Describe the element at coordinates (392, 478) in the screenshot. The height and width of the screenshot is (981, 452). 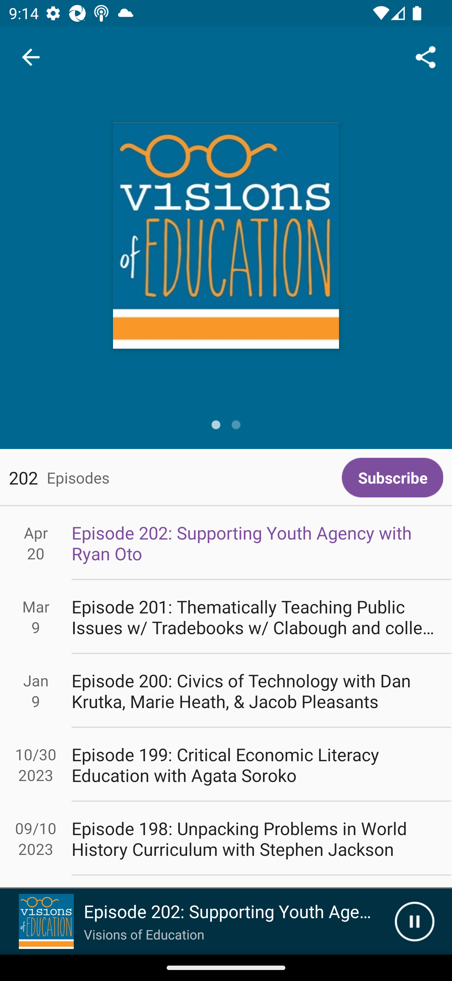
I see `Subscribe` at that location.